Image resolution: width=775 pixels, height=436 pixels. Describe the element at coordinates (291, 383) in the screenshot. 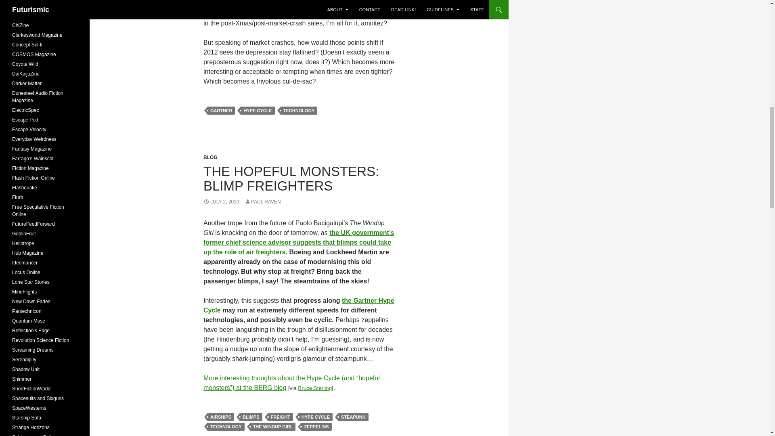

I see `Hopeful Monsters and the Trough Of Disillusionment - BERG` at that location.